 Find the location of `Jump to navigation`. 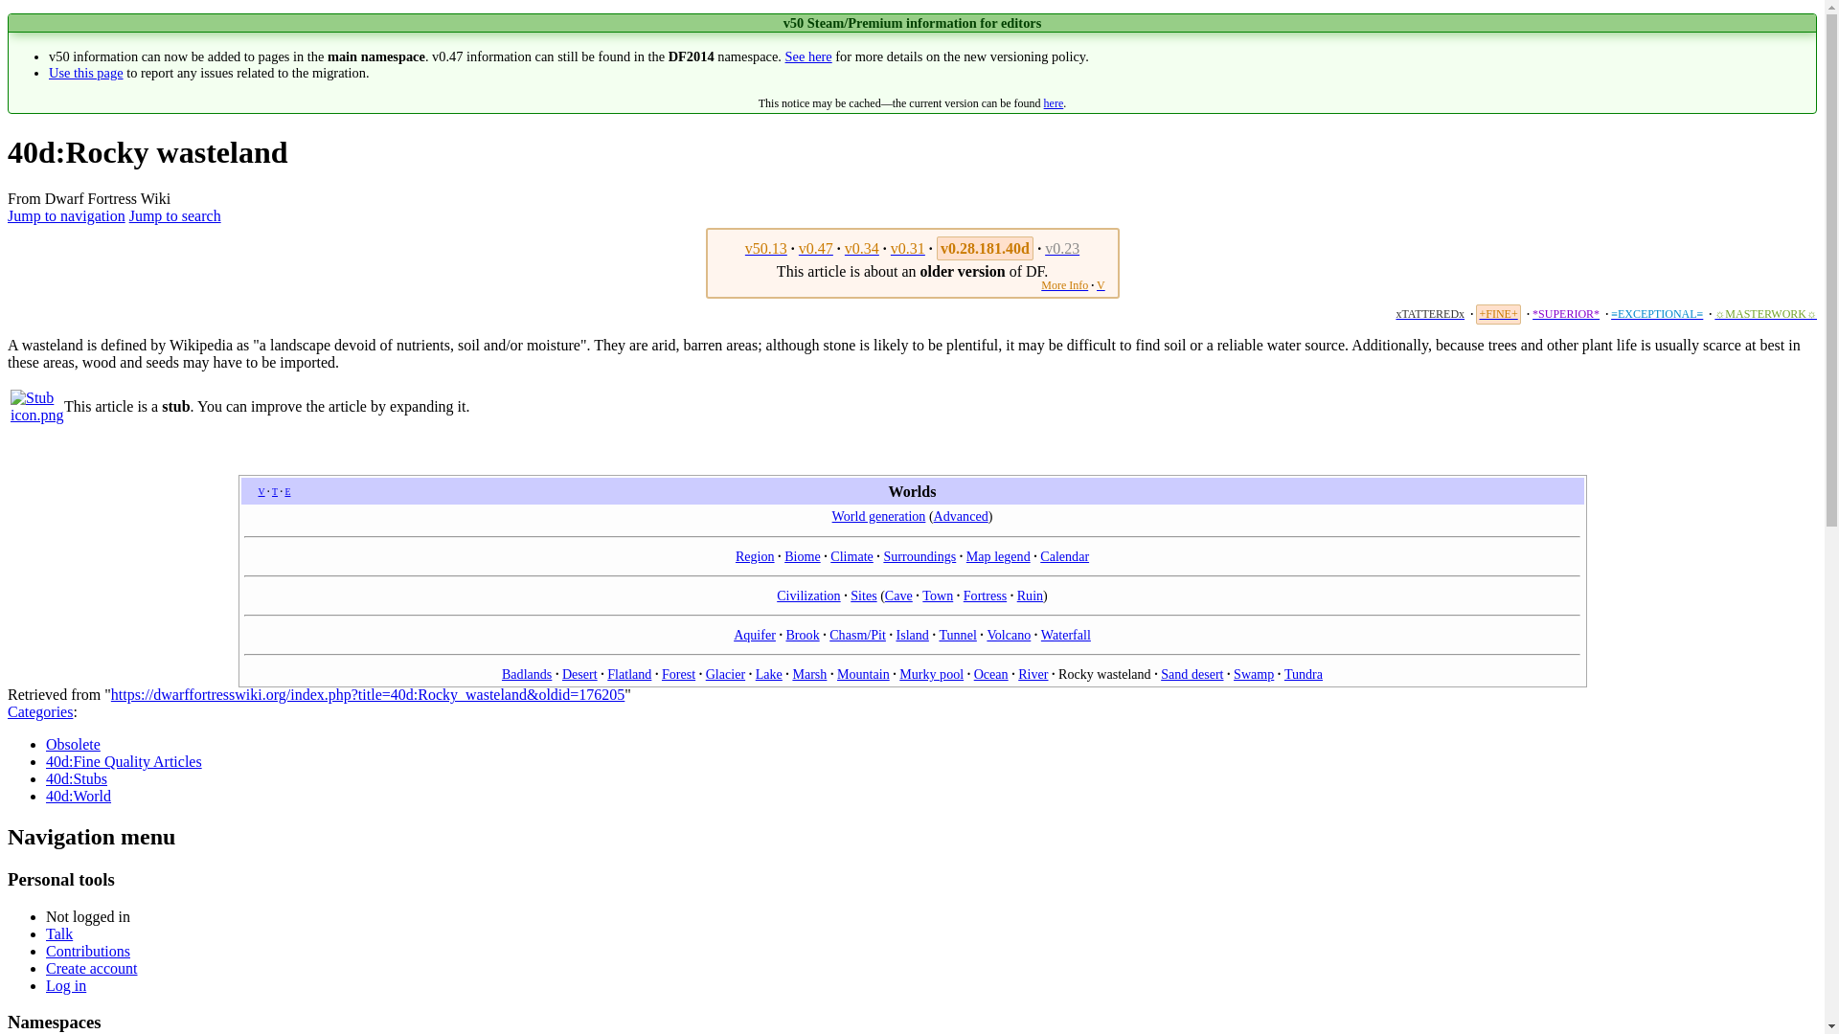

Jump to navigation is located at coordinates (65, 216).